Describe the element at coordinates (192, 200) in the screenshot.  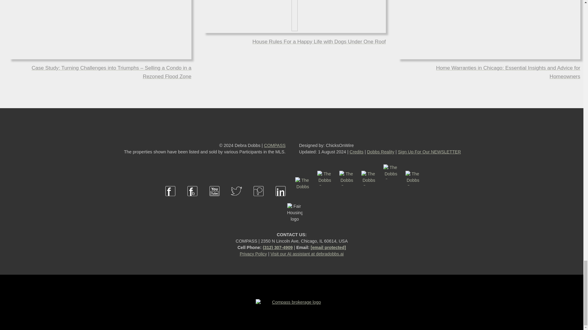
I see `Facebook Business Page` at that location.